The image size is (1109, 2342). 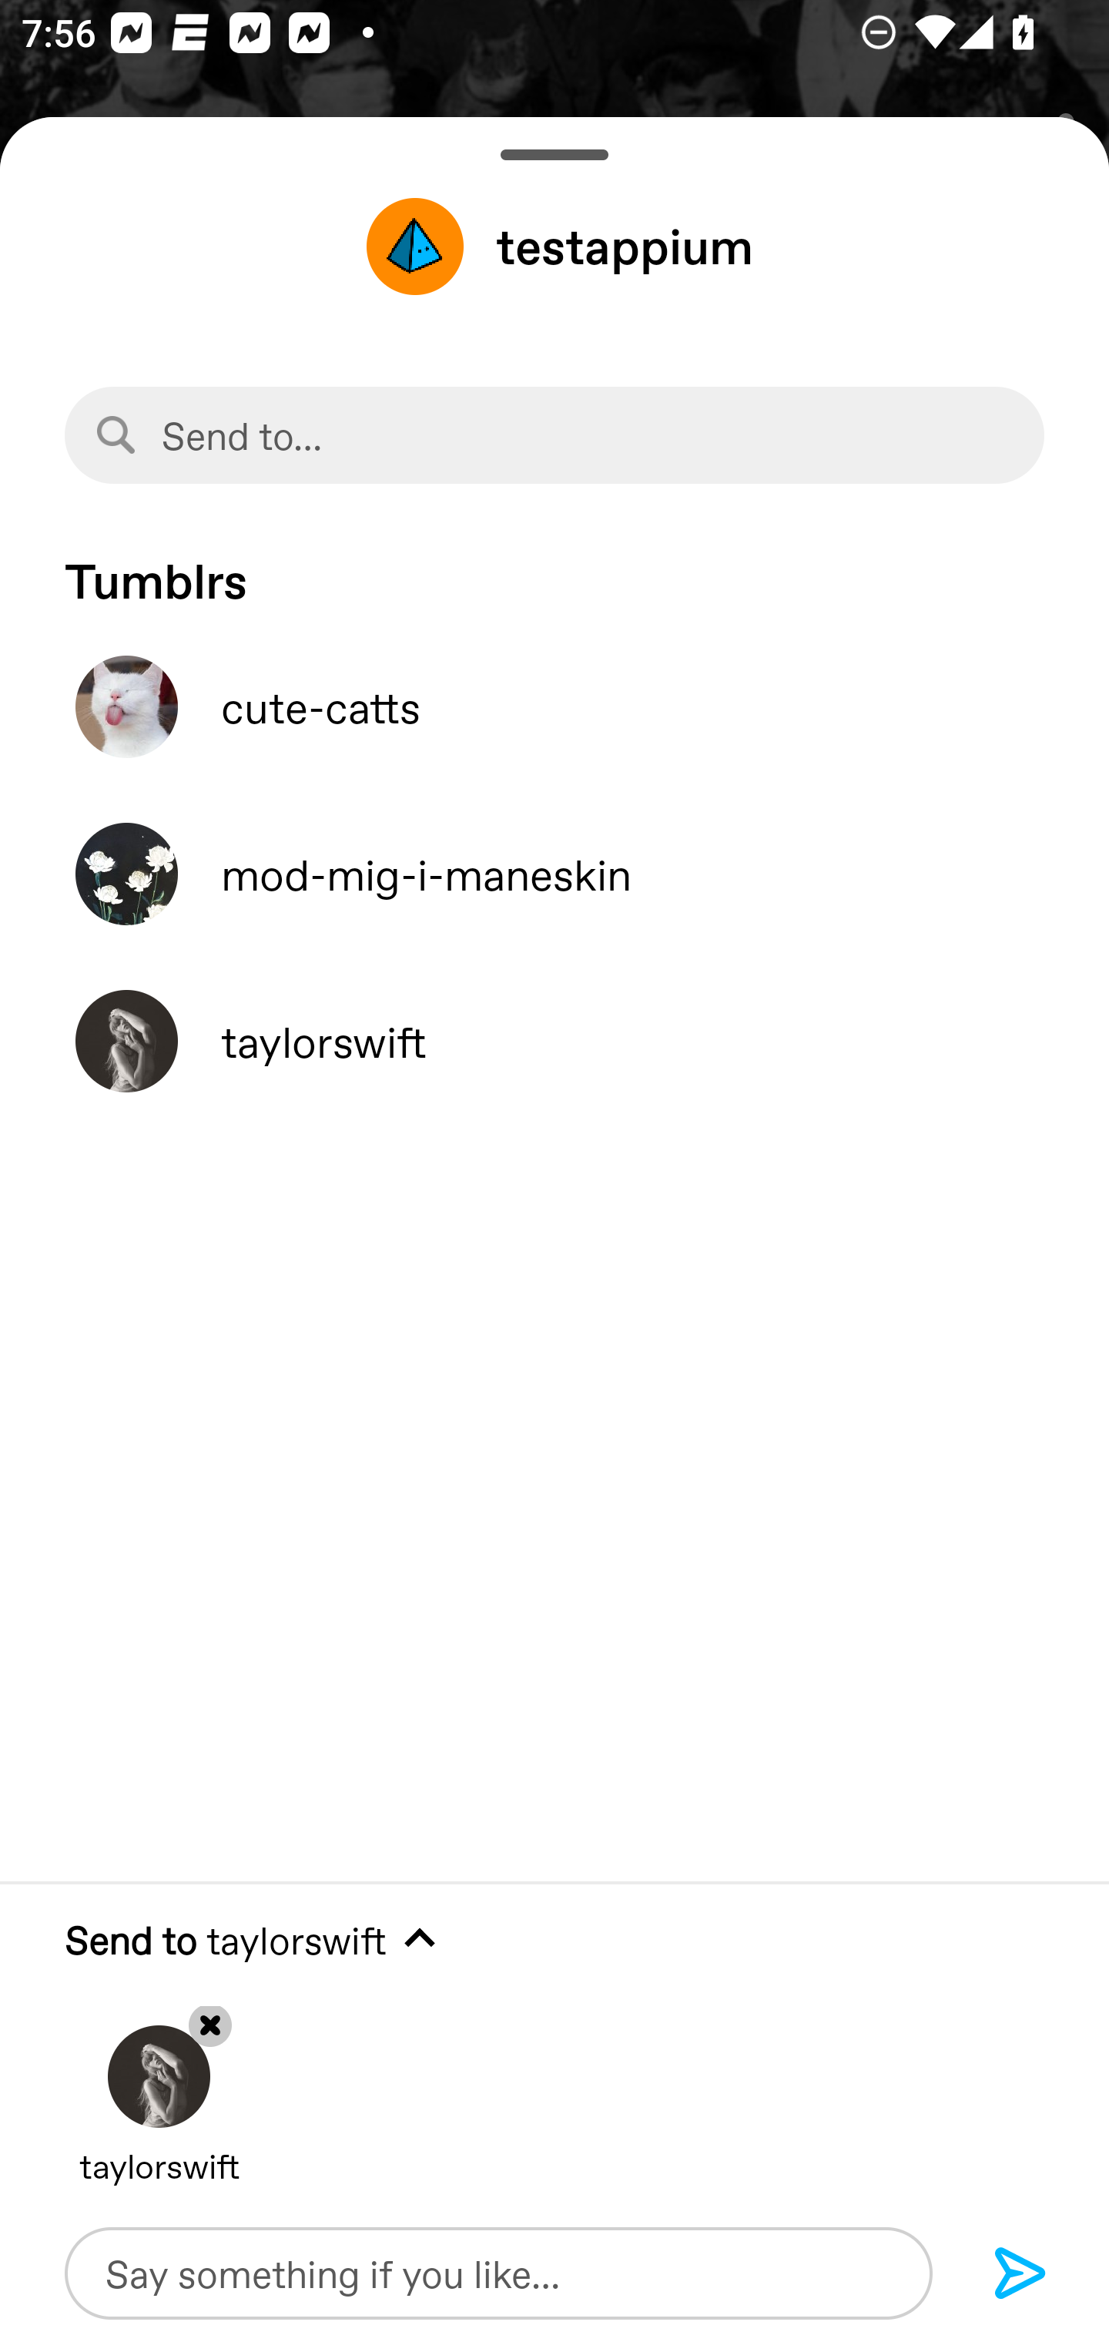 What do you see at coordinates (498, 2273) in the screenshot?
I see `Say something if you like…` at bounding box center [498, 2273].